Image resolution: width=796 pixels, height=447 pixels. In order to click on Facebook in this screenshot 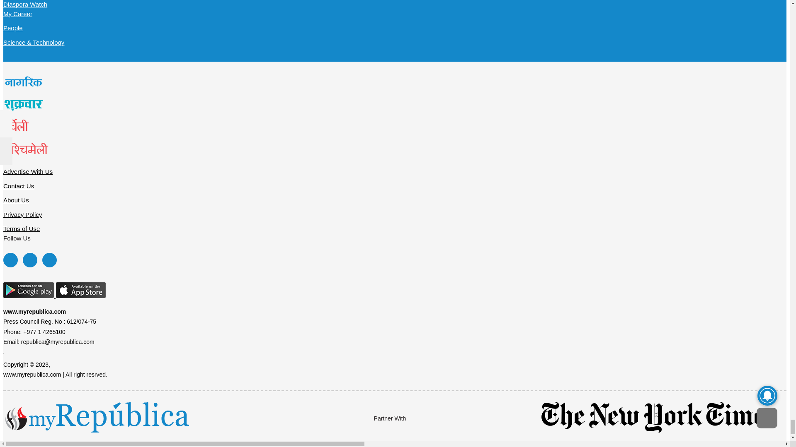, I will do `click(10, 260)`.